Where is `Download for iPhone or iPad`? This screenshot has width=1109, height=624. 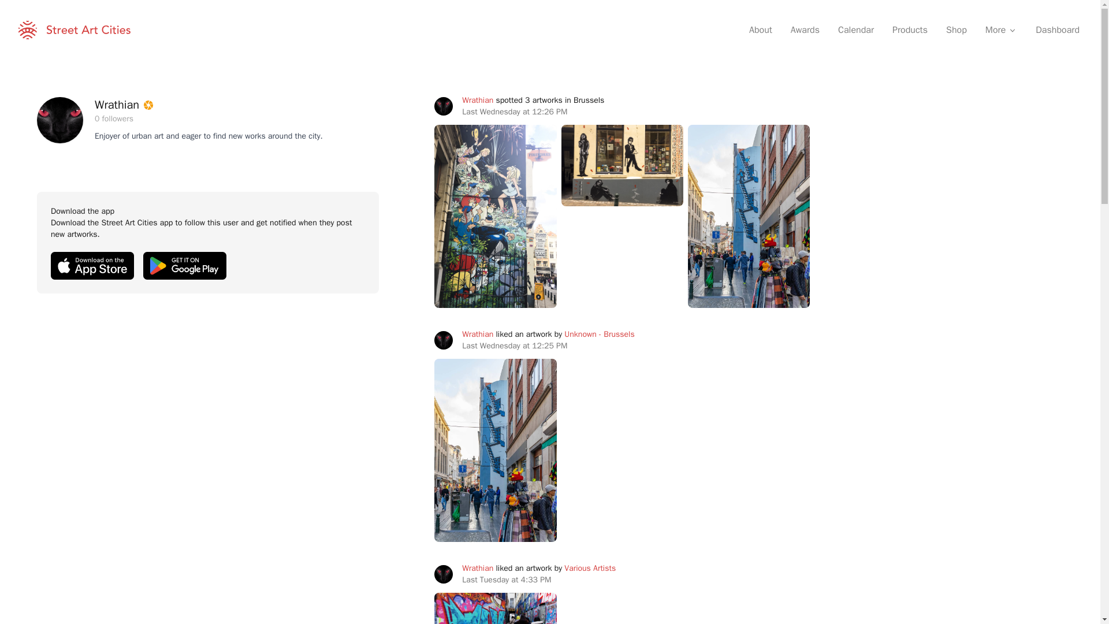
Download for iPhone or iPad is located at coordinates (92, 266).